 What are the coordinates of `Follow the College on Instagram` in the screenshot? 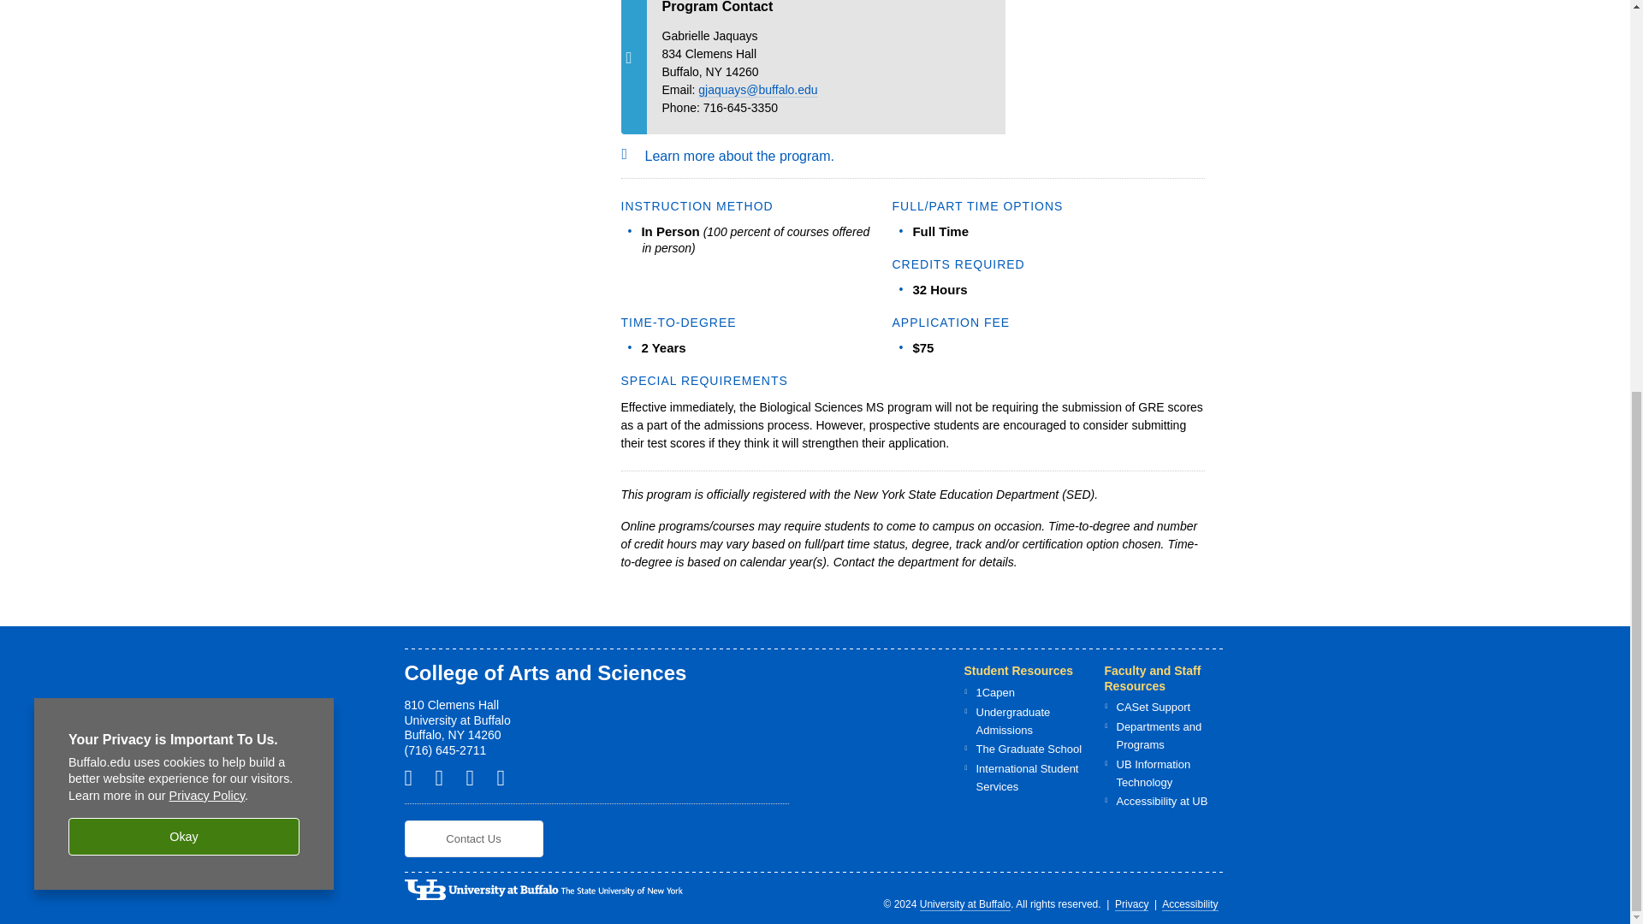 It's located at (476, 778).